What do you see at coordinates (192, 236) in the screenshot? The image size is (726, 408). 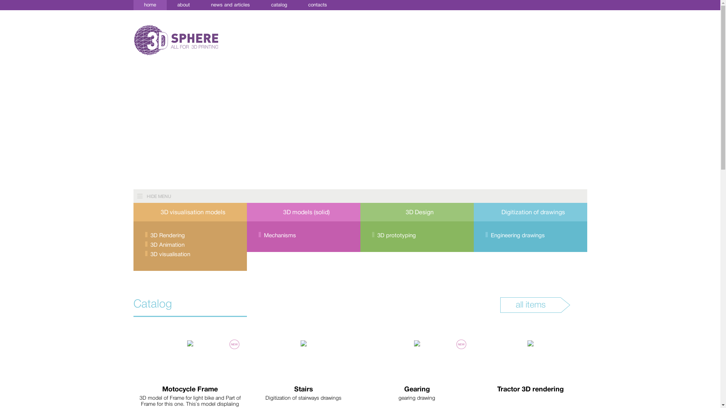 I see `3D Rendering` at bounding box center [192, 236].